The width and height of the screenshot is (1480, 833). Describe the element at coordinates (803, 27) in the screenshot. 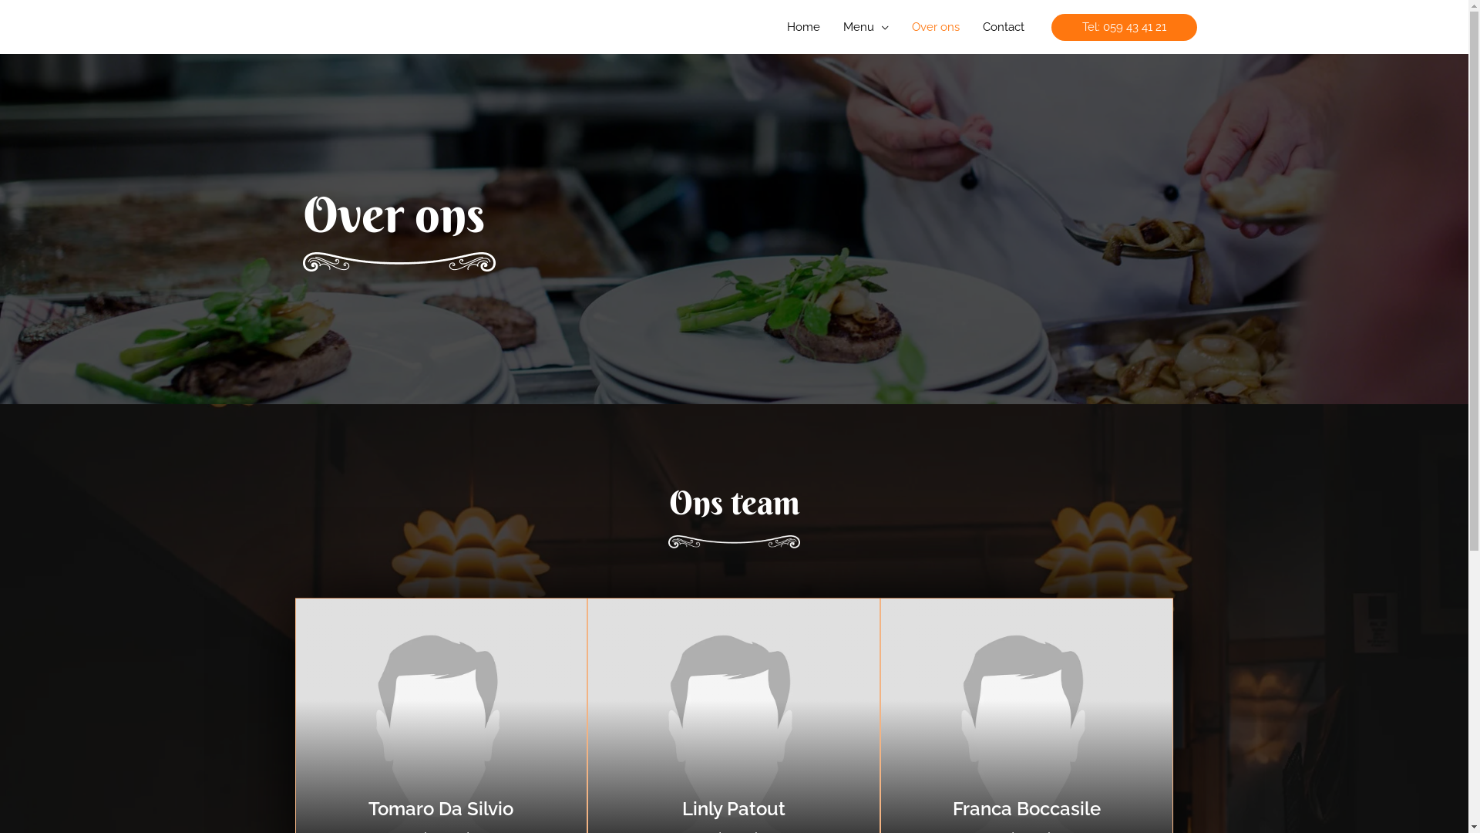

I see `Home` at that location.